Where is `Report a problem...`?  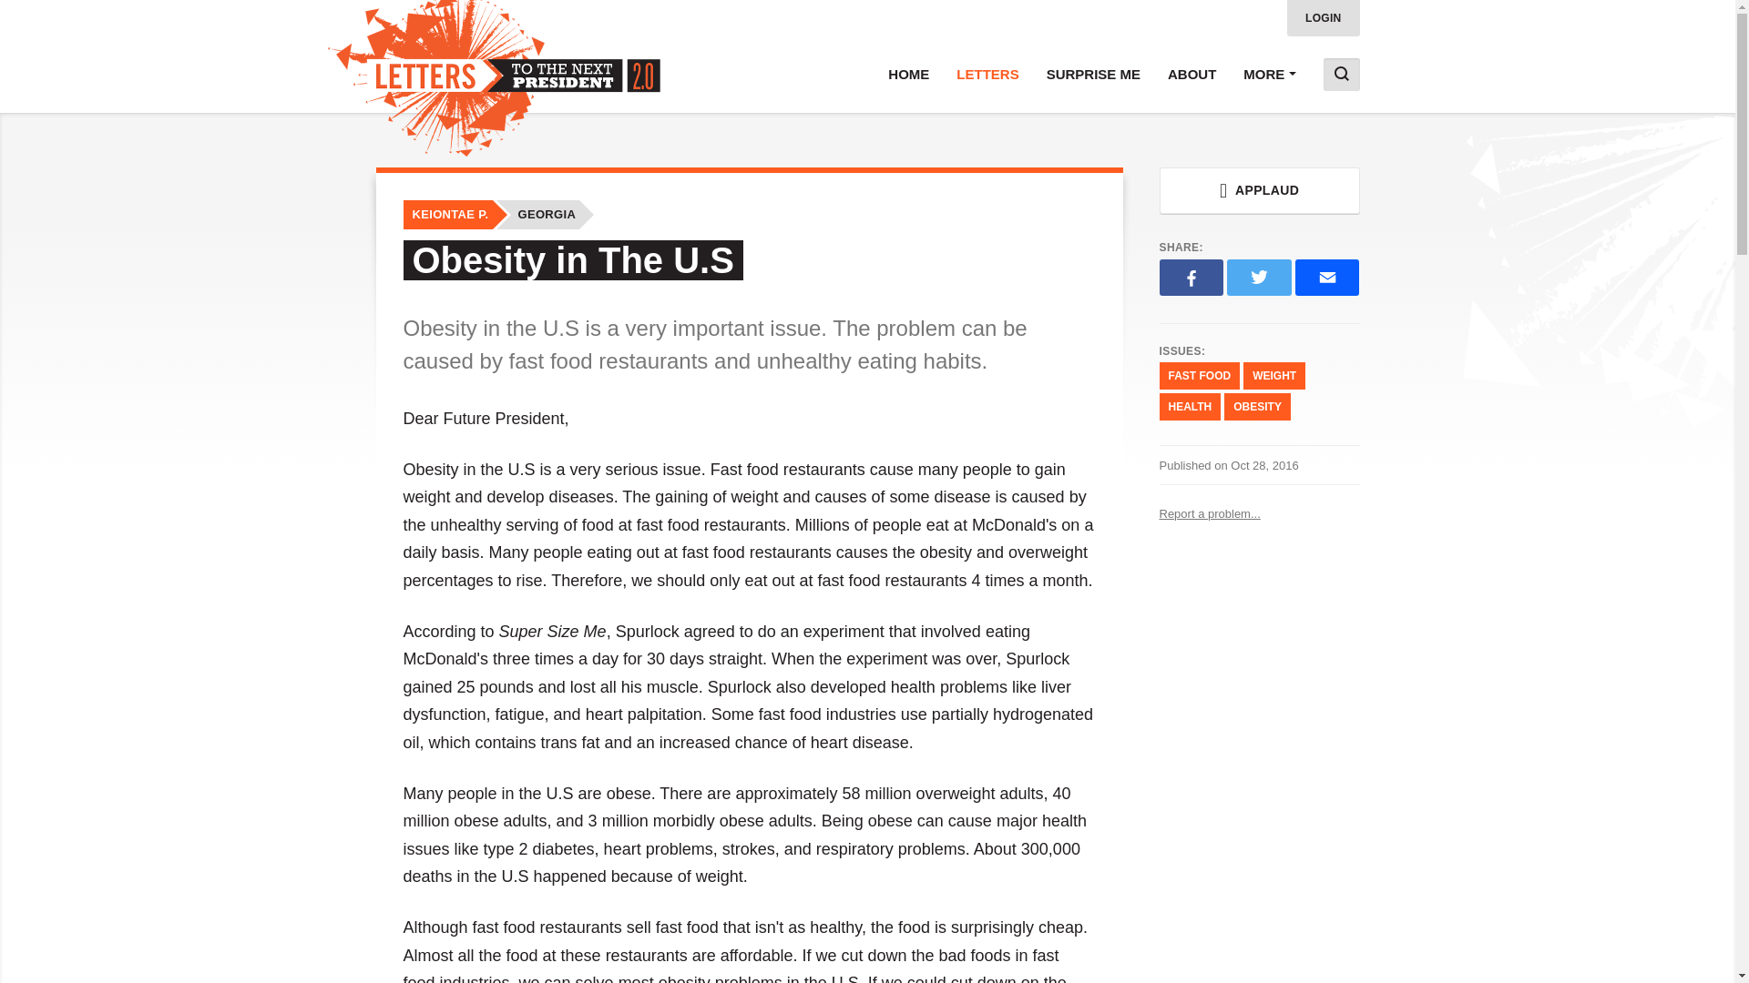 Report a problem... is located at coordinates (1258, 513).